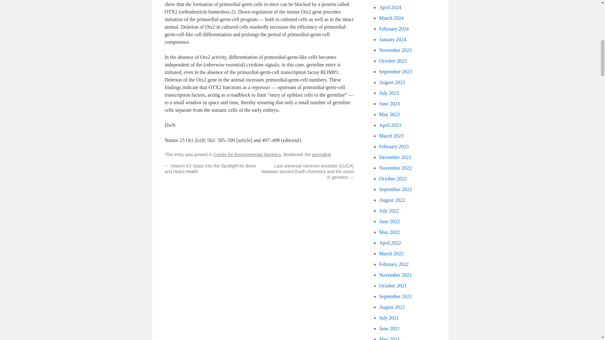 The height and width of the screenshot is (340, 605). Describe the element at coordinates (395, 168) in the screenshot. I see `November 2022` at that location.